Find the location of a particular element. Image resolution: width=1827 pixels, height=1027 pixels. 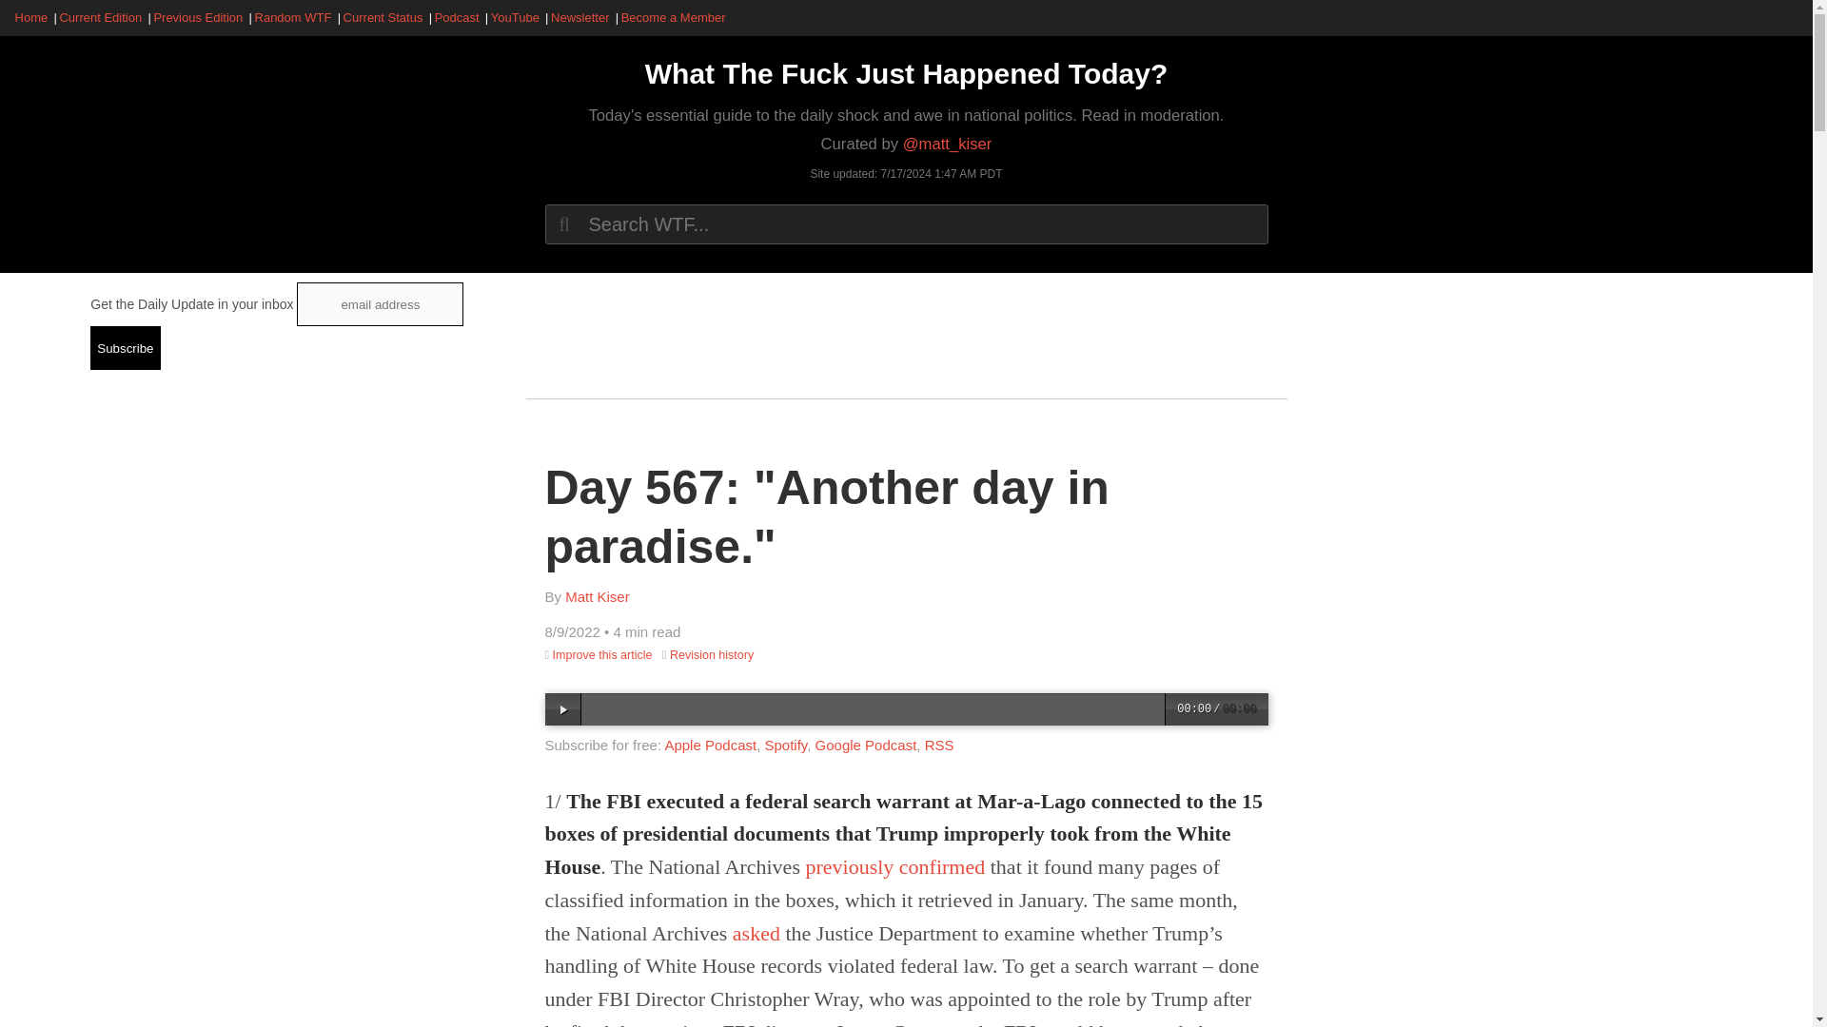

Apple Podcast is located at coordinates (710, 745).